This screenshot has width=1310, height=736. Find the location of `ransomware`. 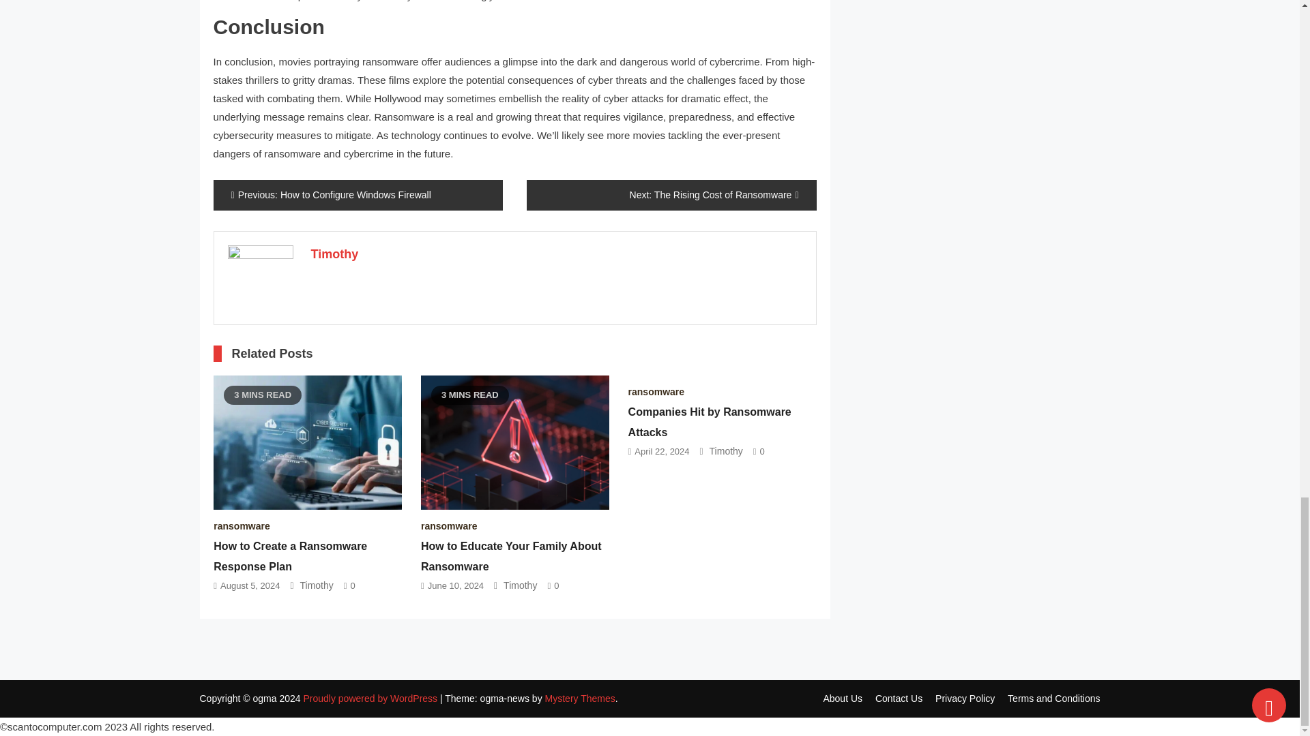

ransomware is located at coordinates (242, 525).